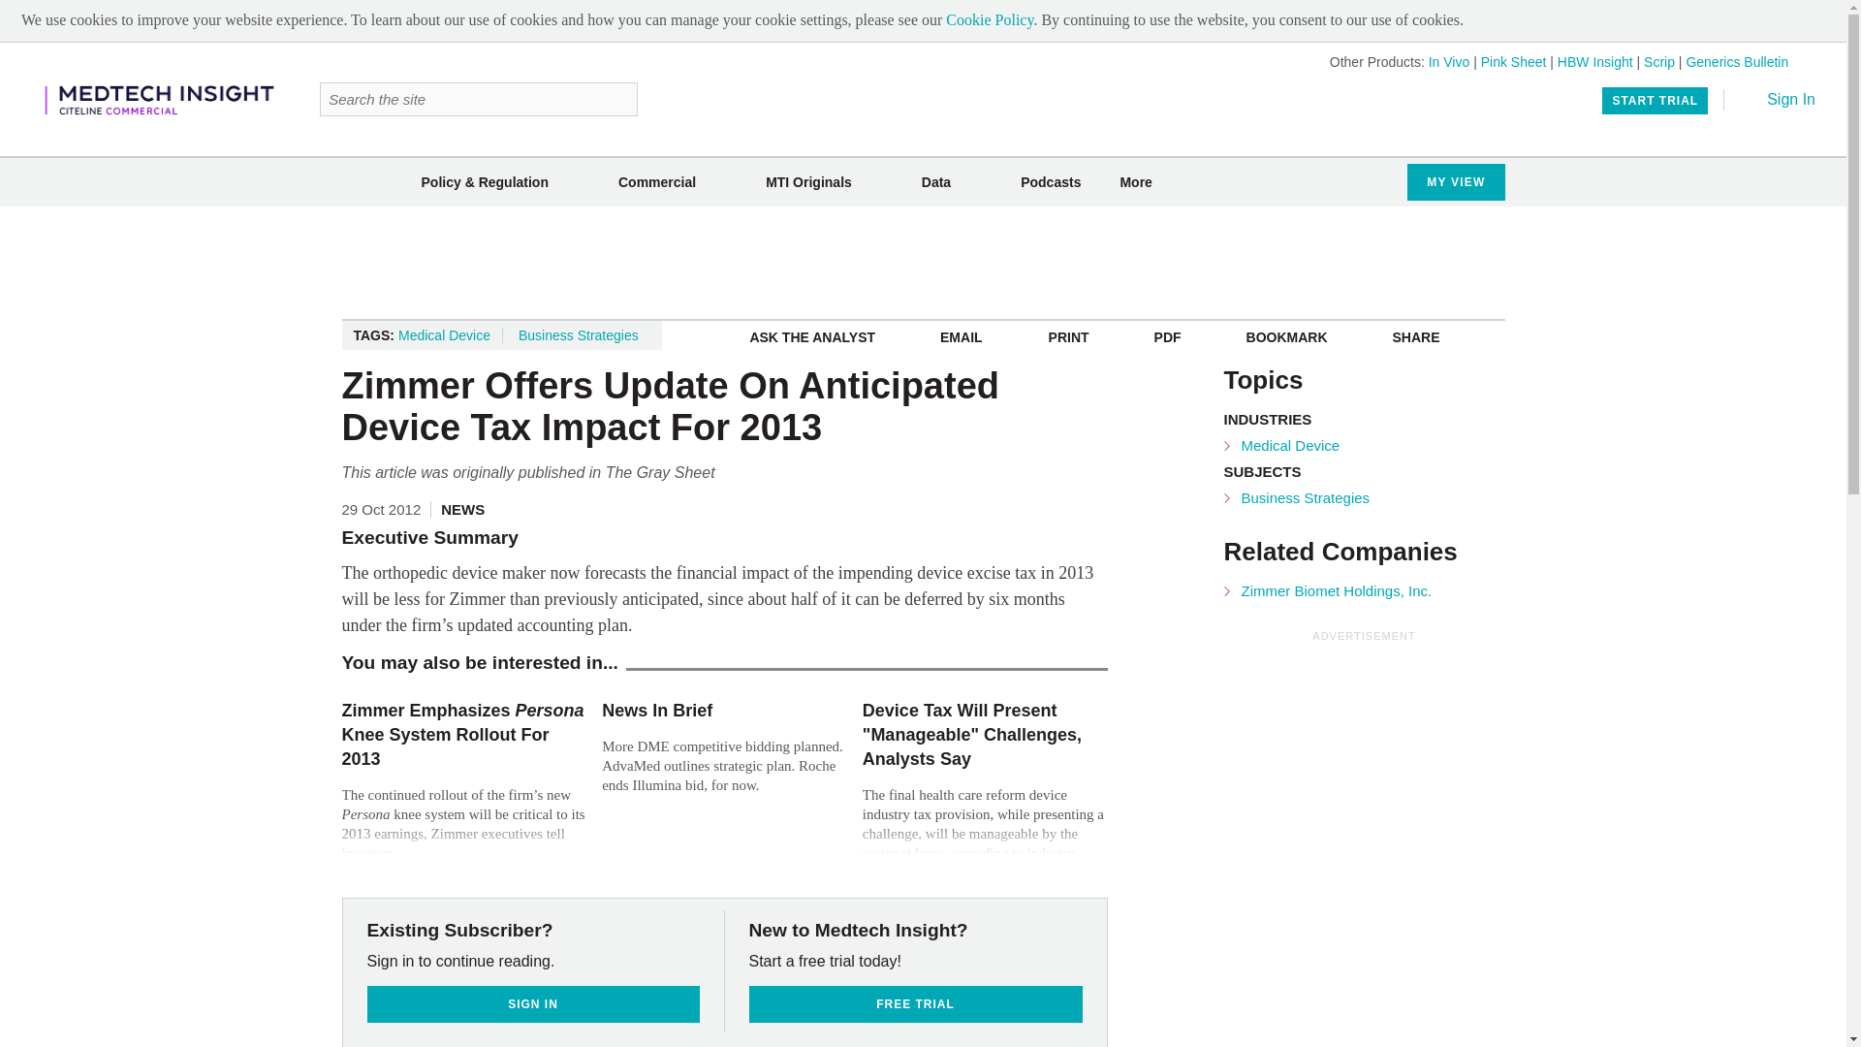  I want to click on Cookie Policy, so click(989, 19).